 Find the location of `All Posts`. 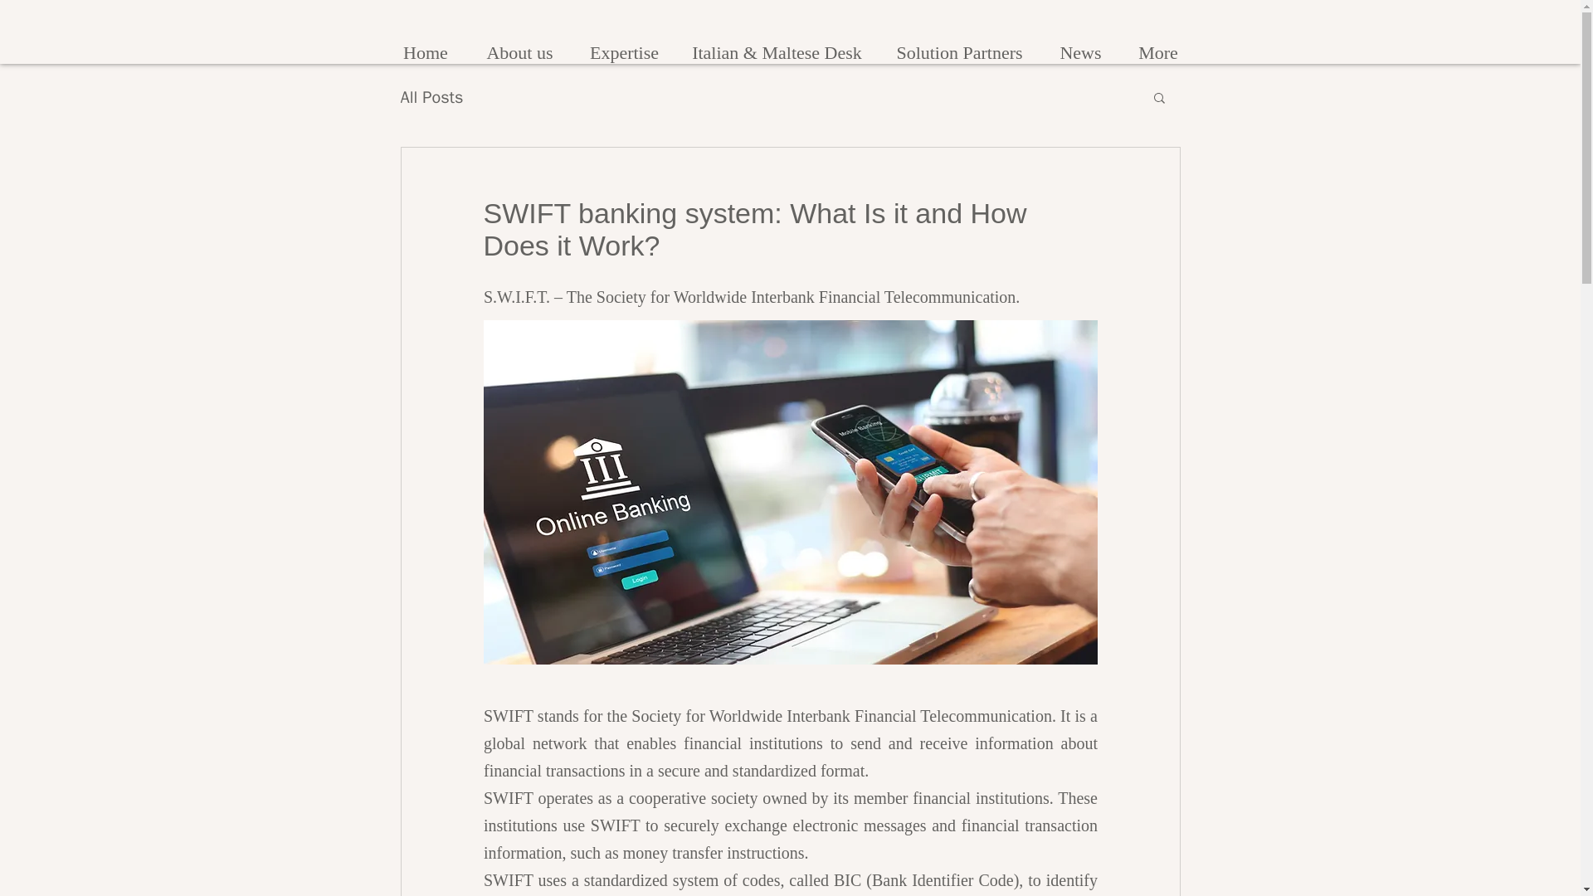

All Posts is located at coordinates (431, 96).